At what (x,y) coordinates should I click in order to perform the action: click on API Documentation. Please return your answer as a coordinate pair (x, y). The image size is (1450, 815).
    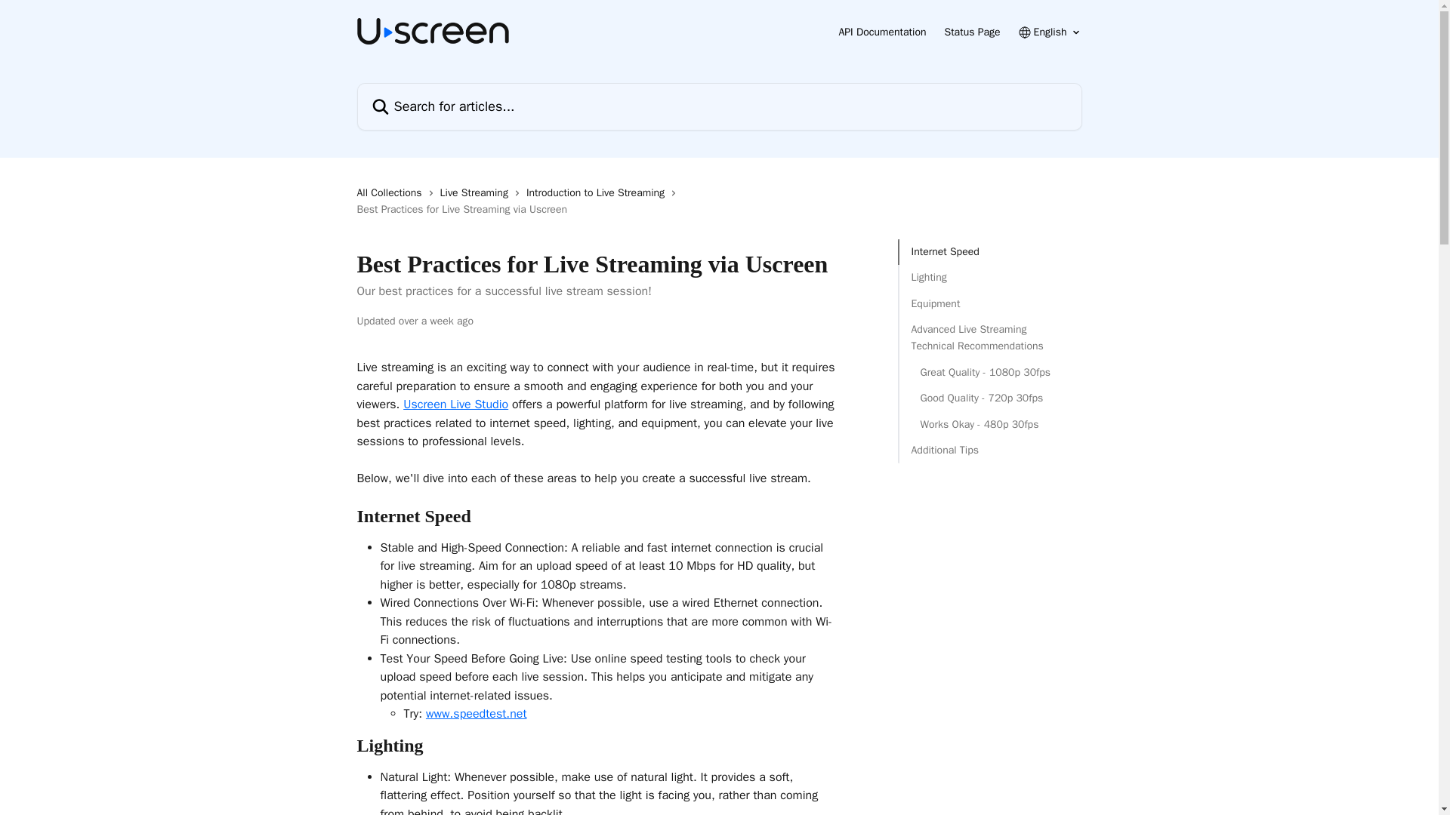
    Looking at the image, I should click on (882, 32).